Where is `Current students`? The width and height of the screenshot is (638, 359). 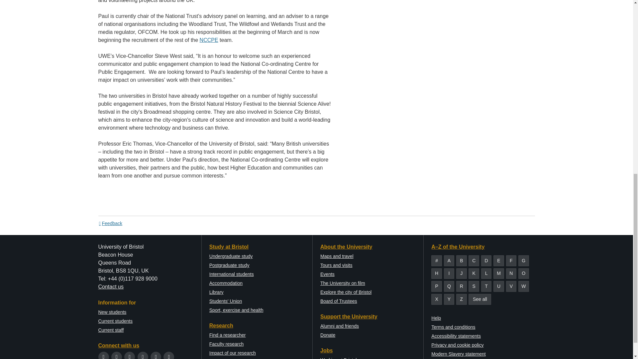
Current students is located at coordinates (115, 321).